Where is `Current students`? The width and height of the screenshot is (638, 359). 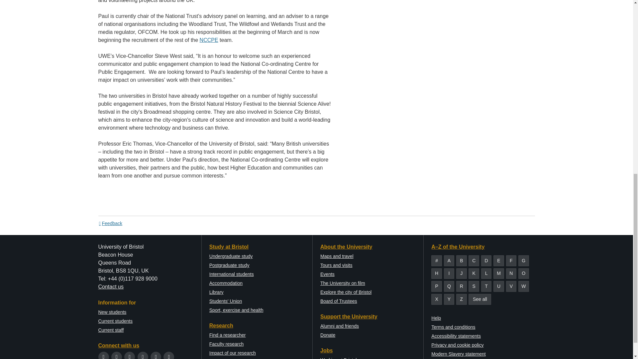
Current students is located at coordinates (115, 321).